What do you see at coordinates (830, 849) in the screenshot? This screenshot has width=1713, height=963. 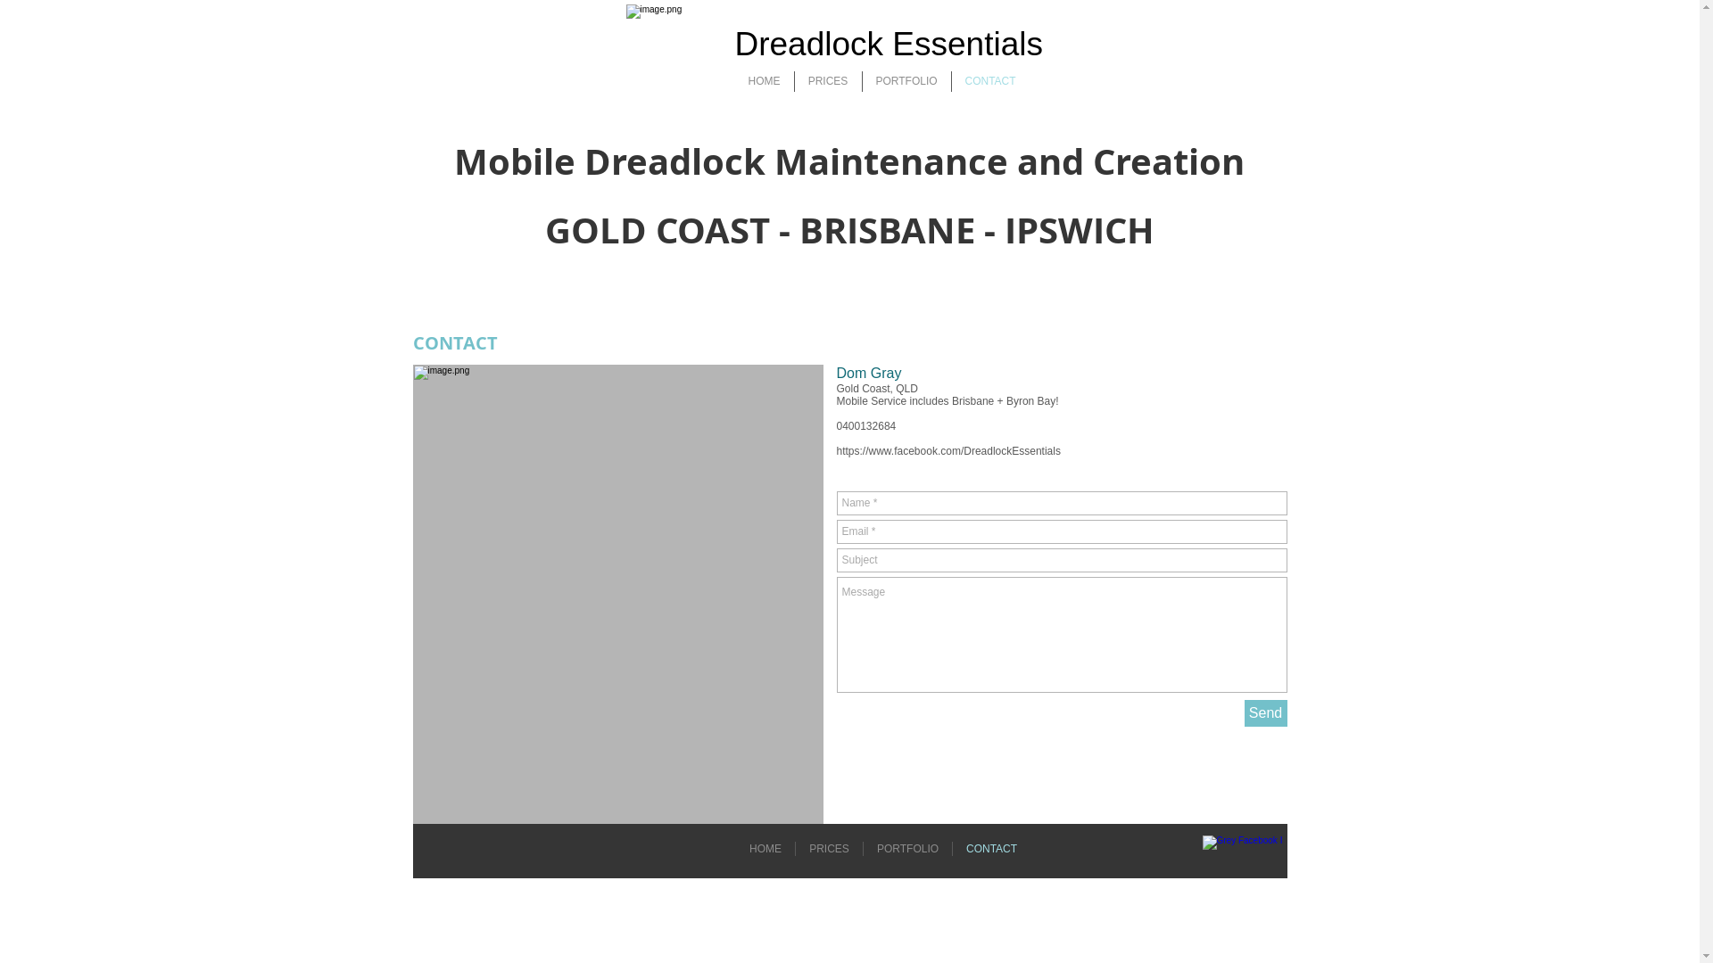 I see `PRICES` at bounding box center [830, 849].